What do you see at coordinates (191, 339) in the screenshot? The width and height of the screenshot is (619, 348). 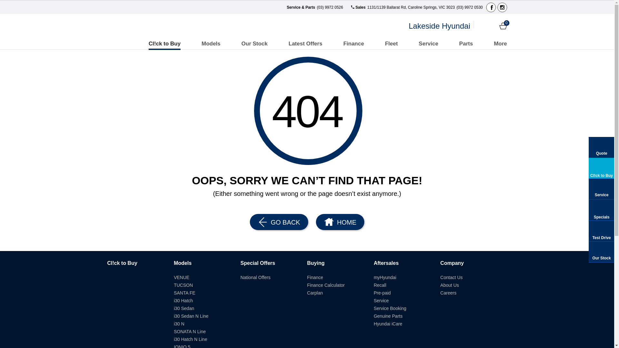 I see `i30 Hatch N Line` at bounding box center [191, 339].